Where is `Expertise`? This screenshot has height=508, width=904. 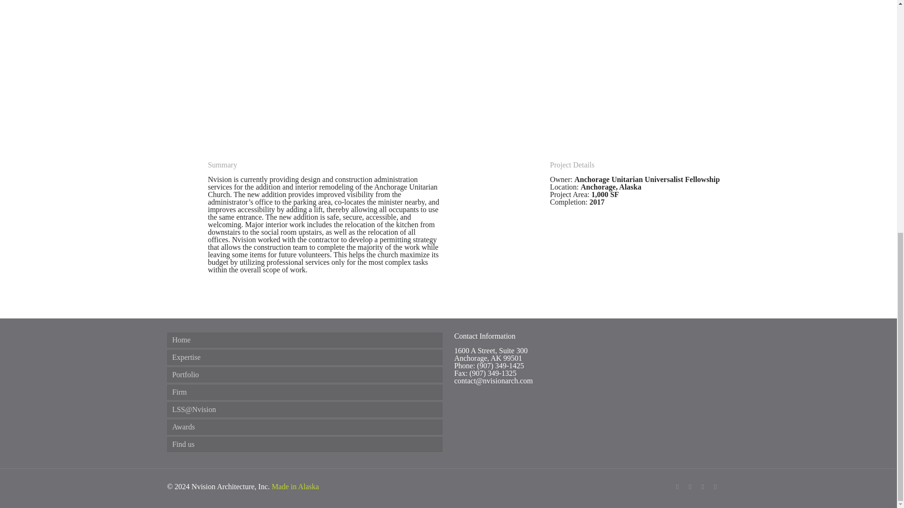 Expertise is located at coordinates (305, 357).